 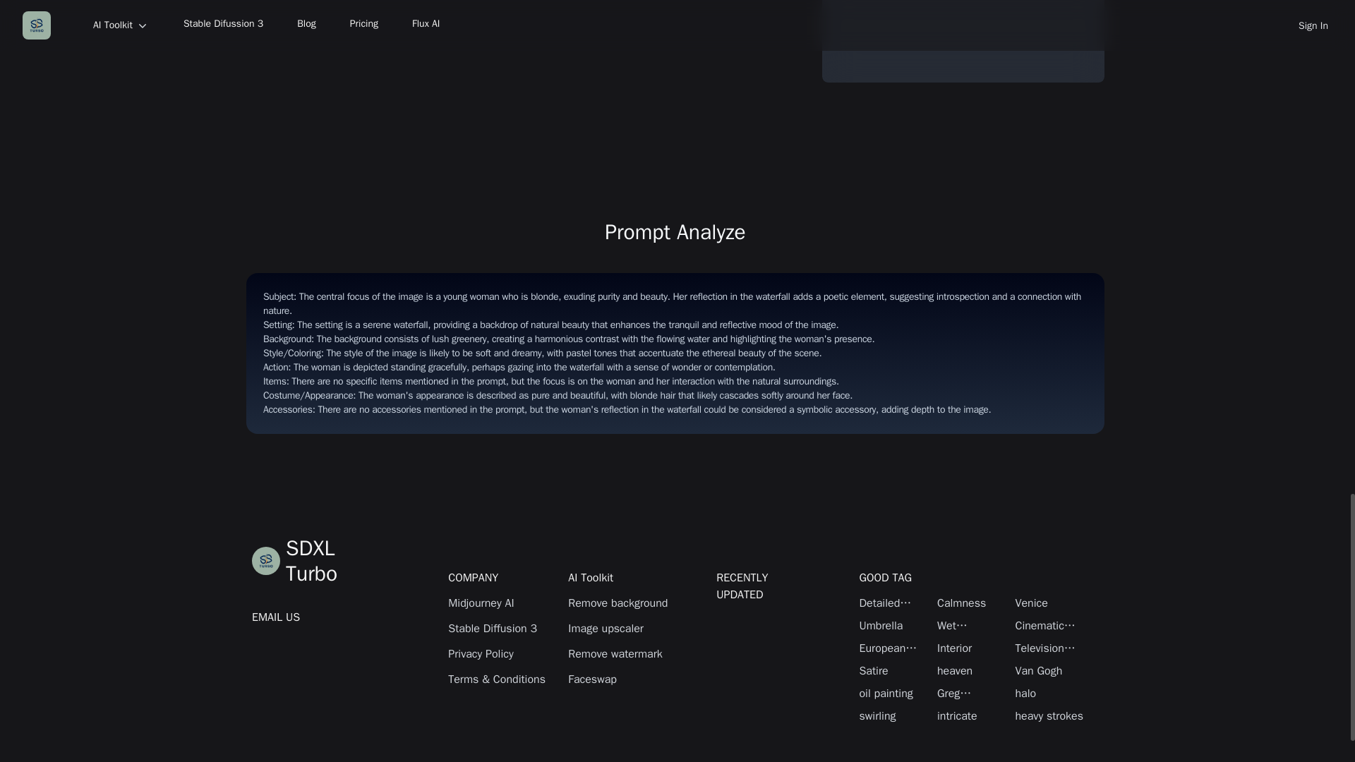 What do you see at coordinates (620, 603) in the screenshot?
I see `Remove background` at bounding box center [620, 603].